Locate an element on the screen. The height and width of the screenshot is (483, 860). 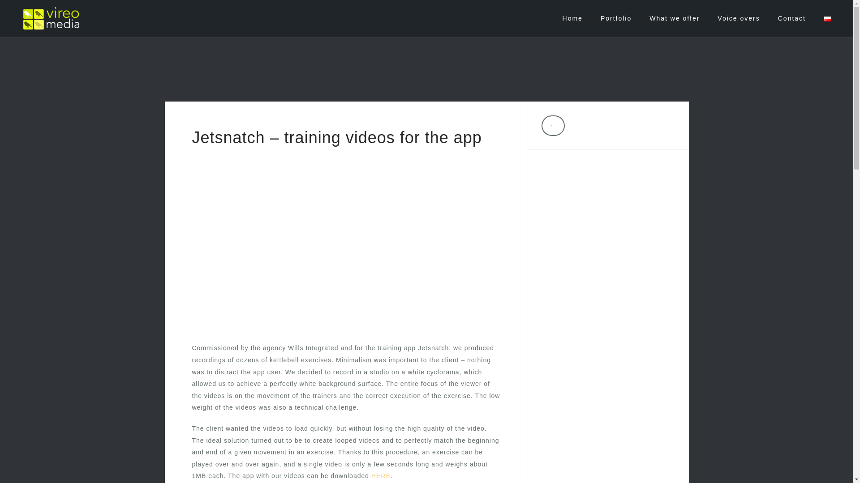
Home is located at coordinates (572, 18).